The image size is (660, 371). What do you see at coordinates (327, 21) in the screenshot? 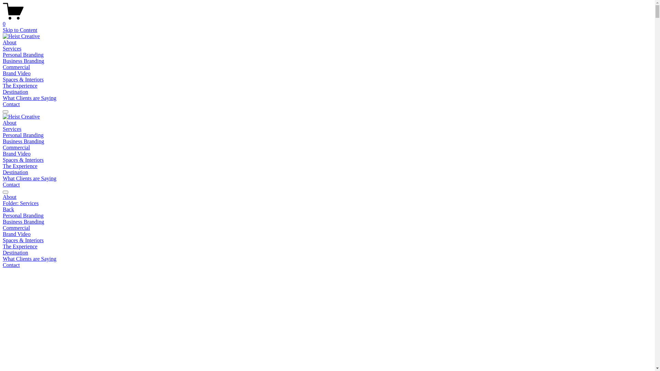
I see `0` at bounding box center [327, 21].